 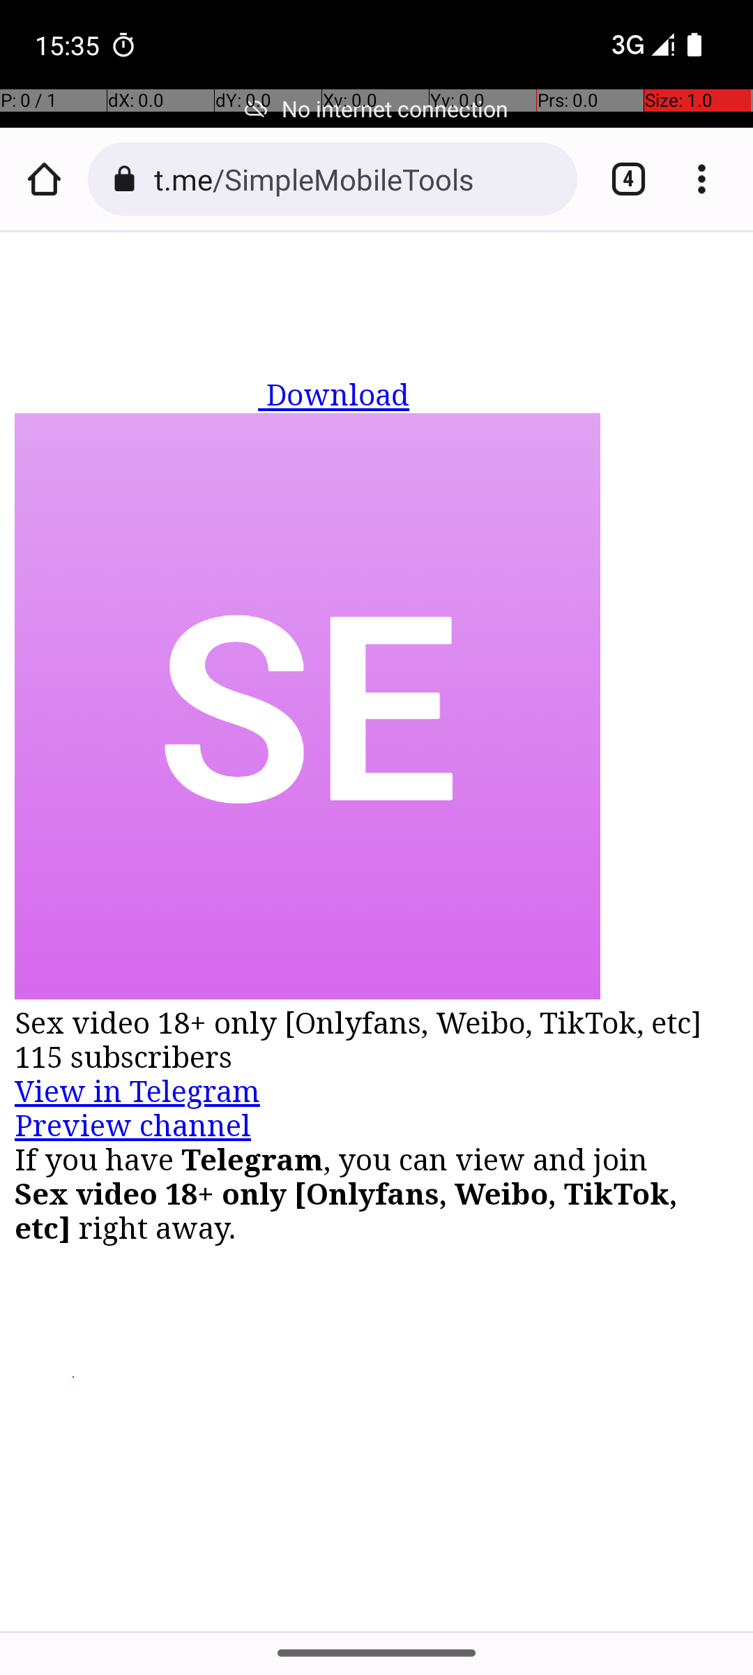 I want to click on Preview channel, so click(x=134, y=1125).